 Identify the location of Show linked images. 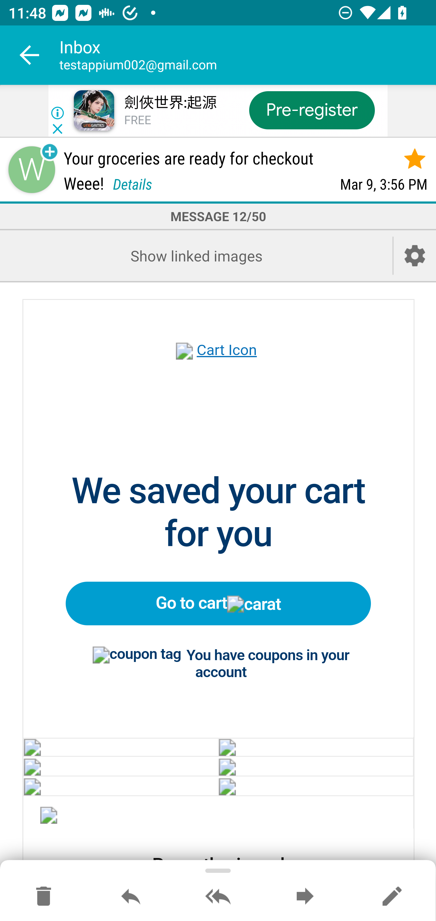
(196, 256).